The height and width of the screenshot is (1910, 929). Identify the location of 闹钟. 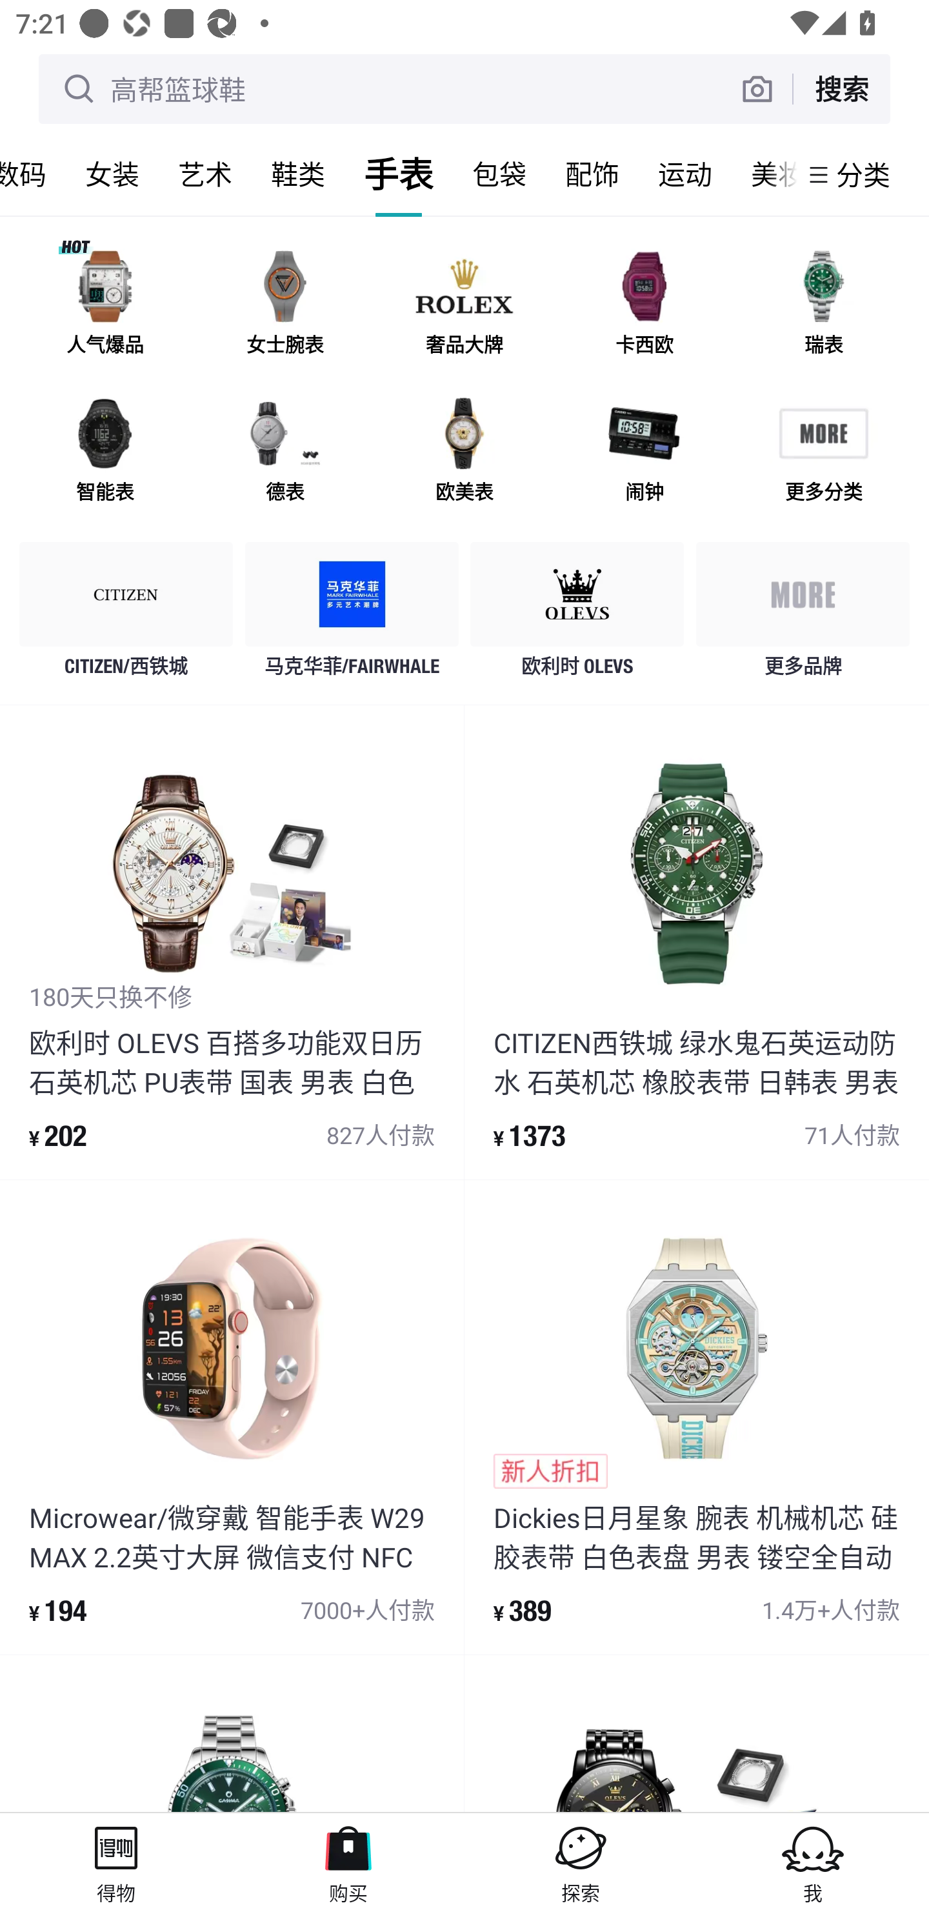
(644, 453).